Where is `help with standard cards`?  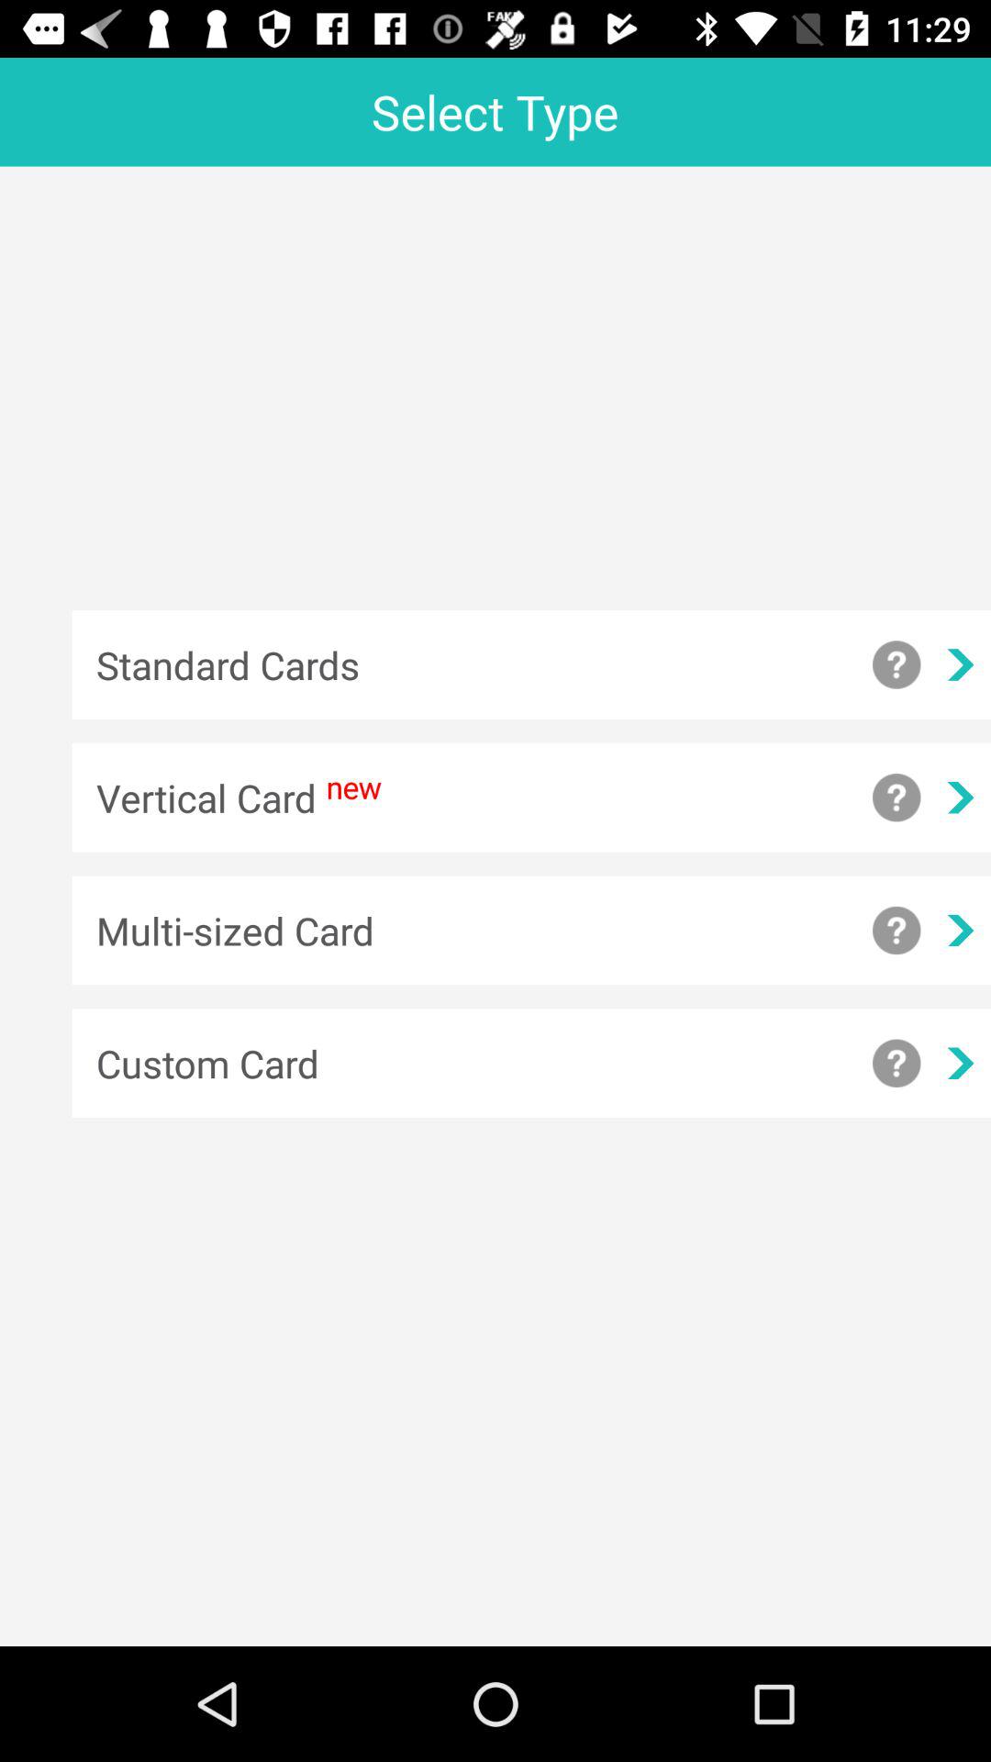 help with standard cards is located at coordinates (896, 664).